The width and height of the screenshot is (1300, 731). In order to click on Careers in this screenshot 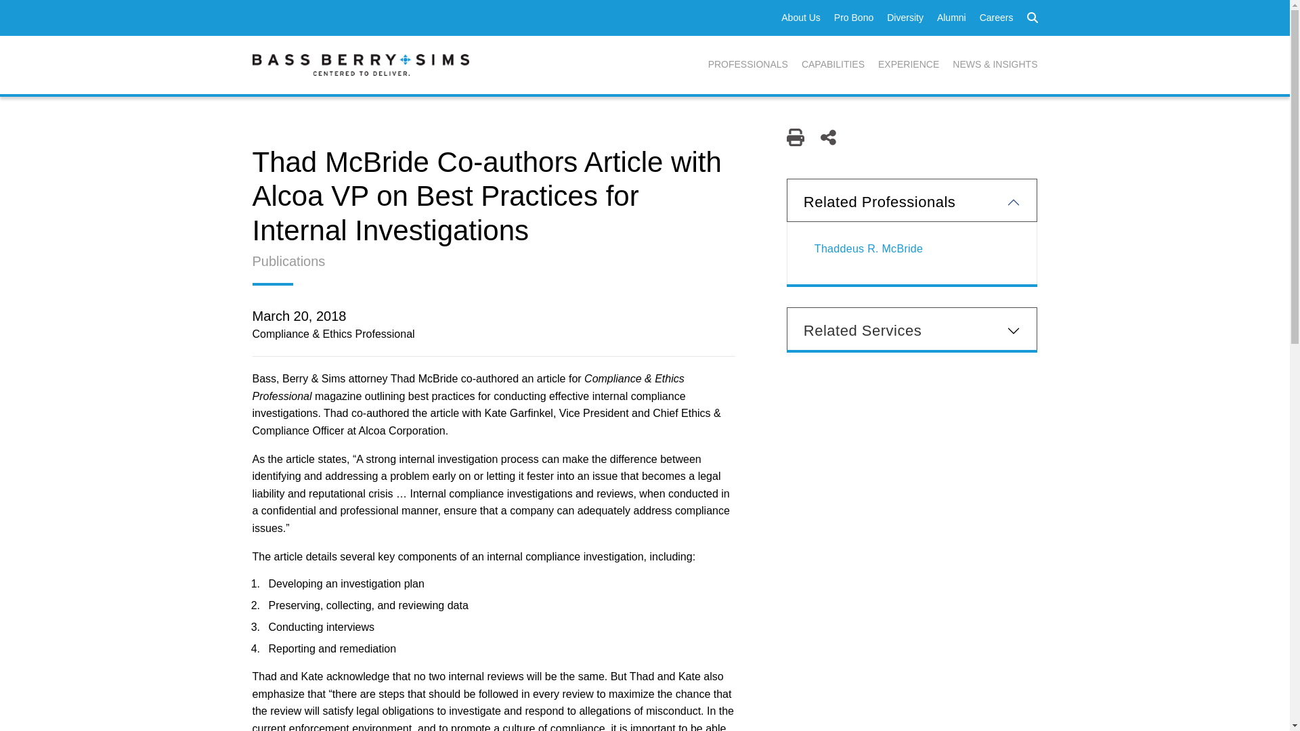, I will do `click(997, 18)`.